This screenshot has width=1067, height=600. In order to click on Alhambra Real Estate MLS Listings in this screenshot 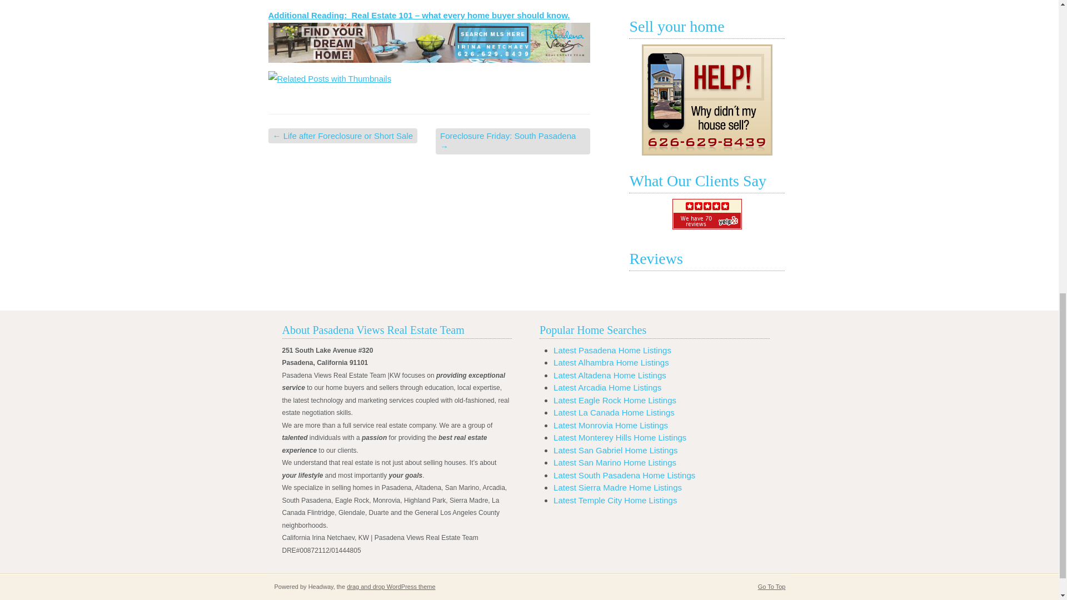, I will do `click(611, 362)`.